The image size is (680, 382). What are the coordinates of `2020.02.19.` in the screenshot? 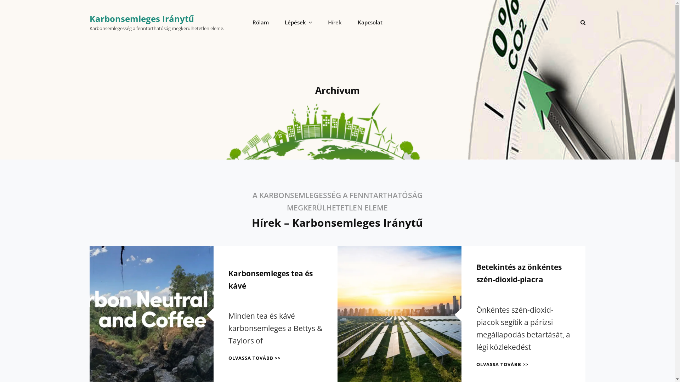 It's located at (491, 292).